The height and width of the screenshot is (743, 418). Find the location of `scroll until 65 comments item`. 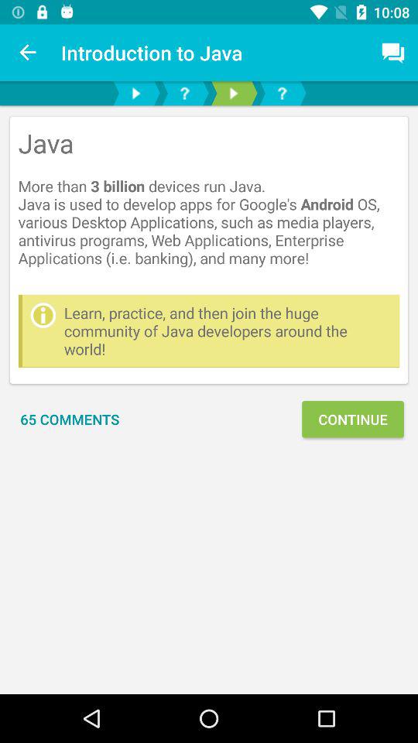

scroll until 65 comments item is located at coordinates (70, 419).